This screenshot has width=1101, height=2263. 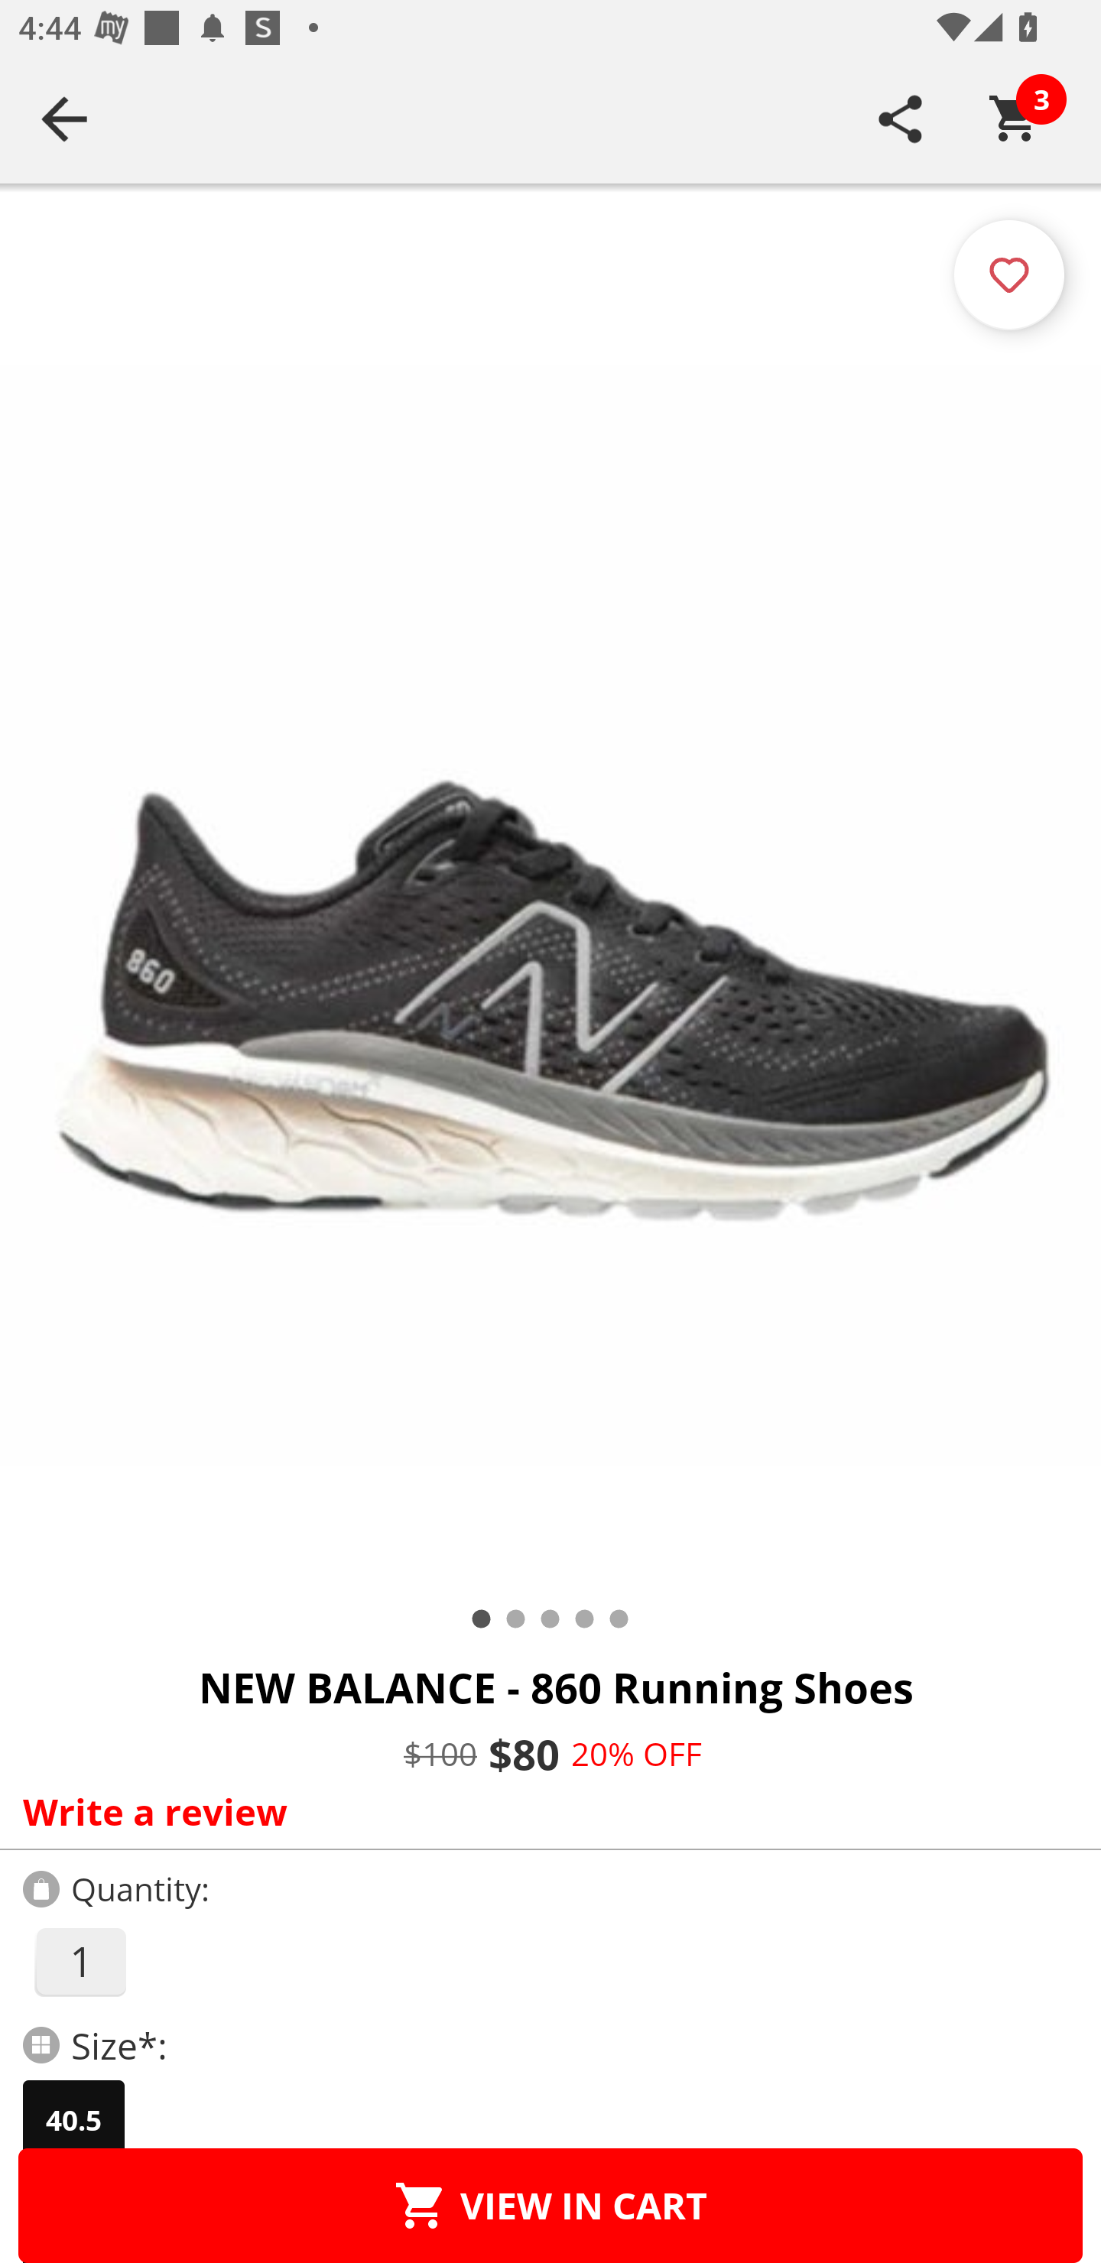 What do you see at coordinates (80, 1962) in the screenshot?
I see `1` at bounding box center [80, 1962].